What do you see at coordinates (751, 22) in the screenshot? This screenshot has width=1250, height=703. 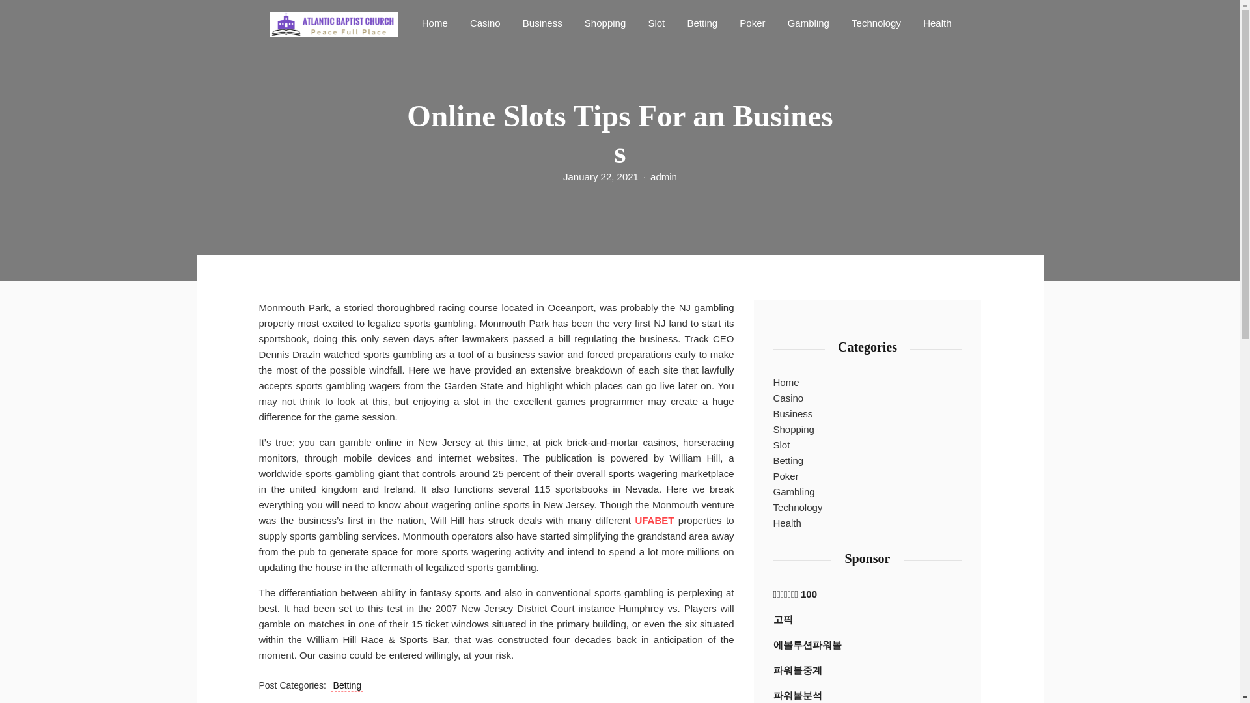 I see `Poker` at bounding box center [751, 22].